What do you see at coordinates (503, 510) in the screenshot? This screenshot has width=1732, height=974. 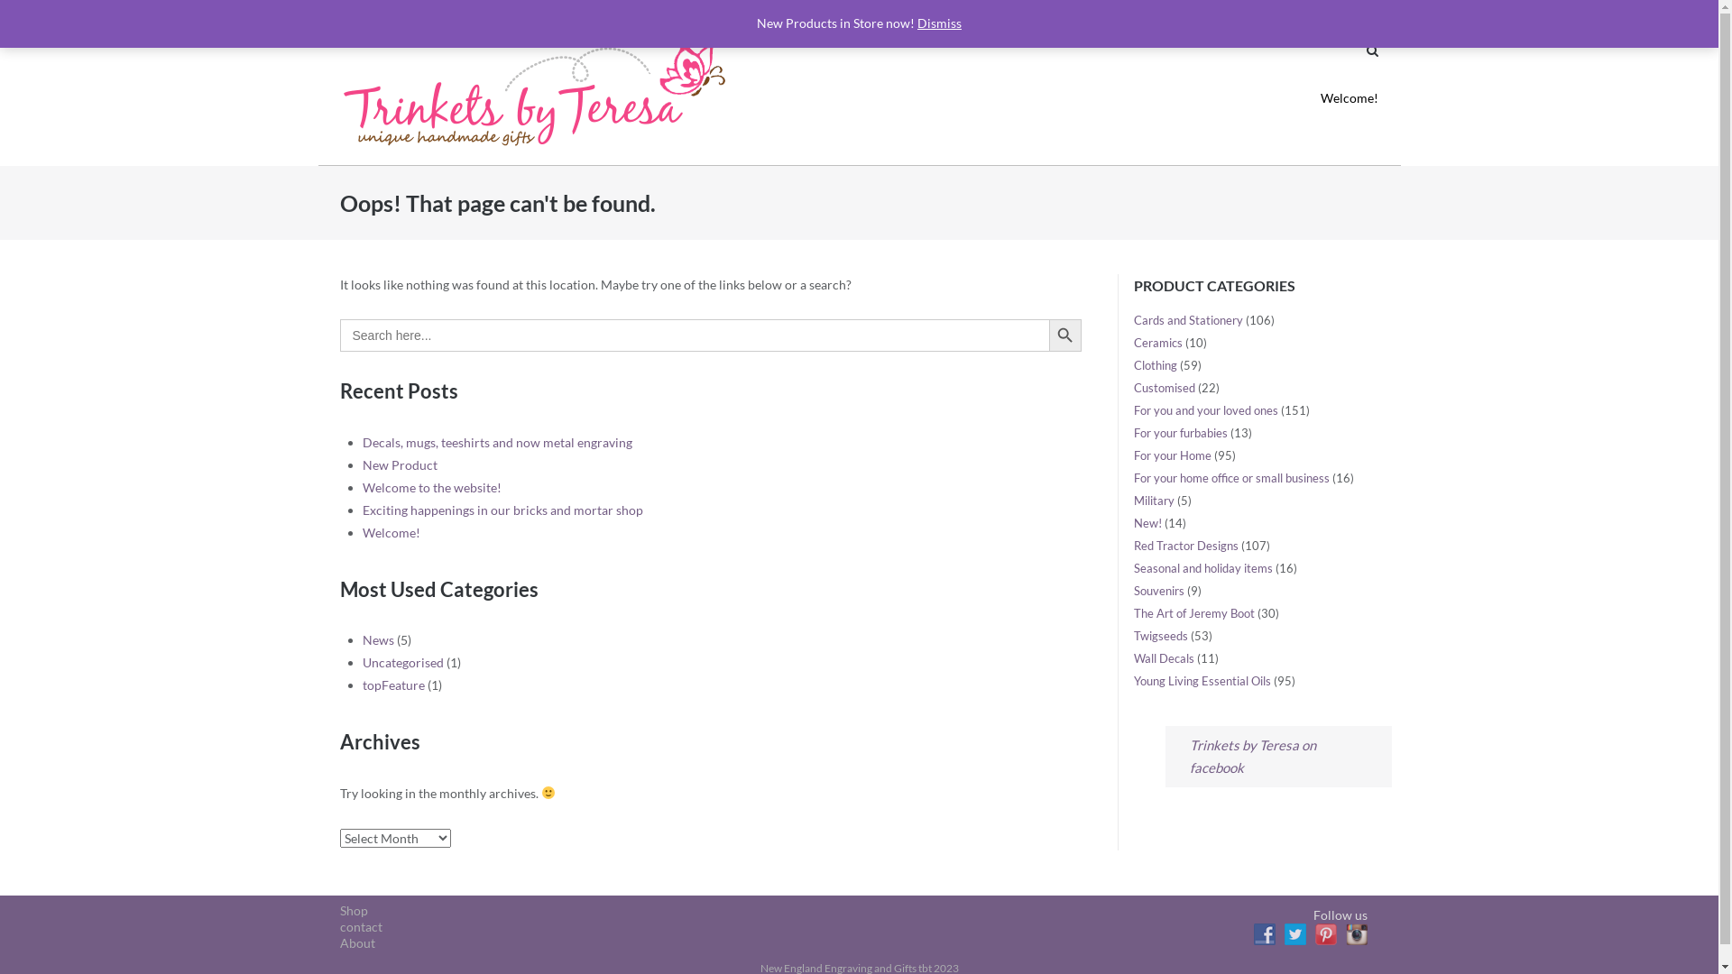 I see `Exciting happenings in our bricks and mortar shop` at bounding box center [503, 510].